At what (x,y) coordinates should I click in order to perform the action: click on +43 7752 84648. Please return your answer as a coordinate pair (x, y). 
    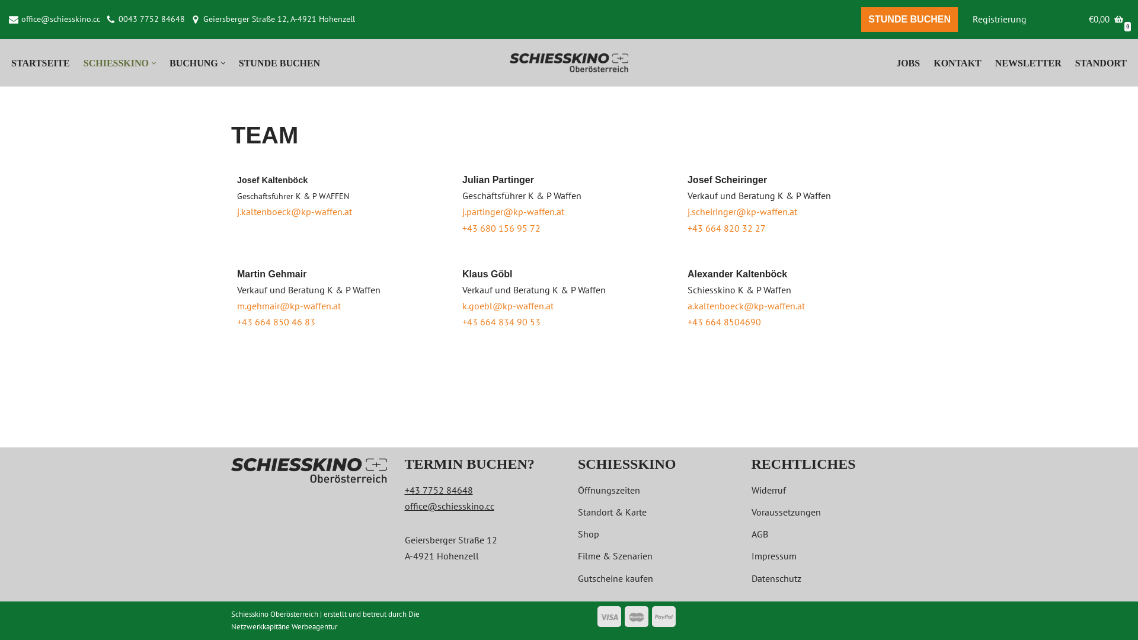
    Looking at the image, I should click on (439, 490).